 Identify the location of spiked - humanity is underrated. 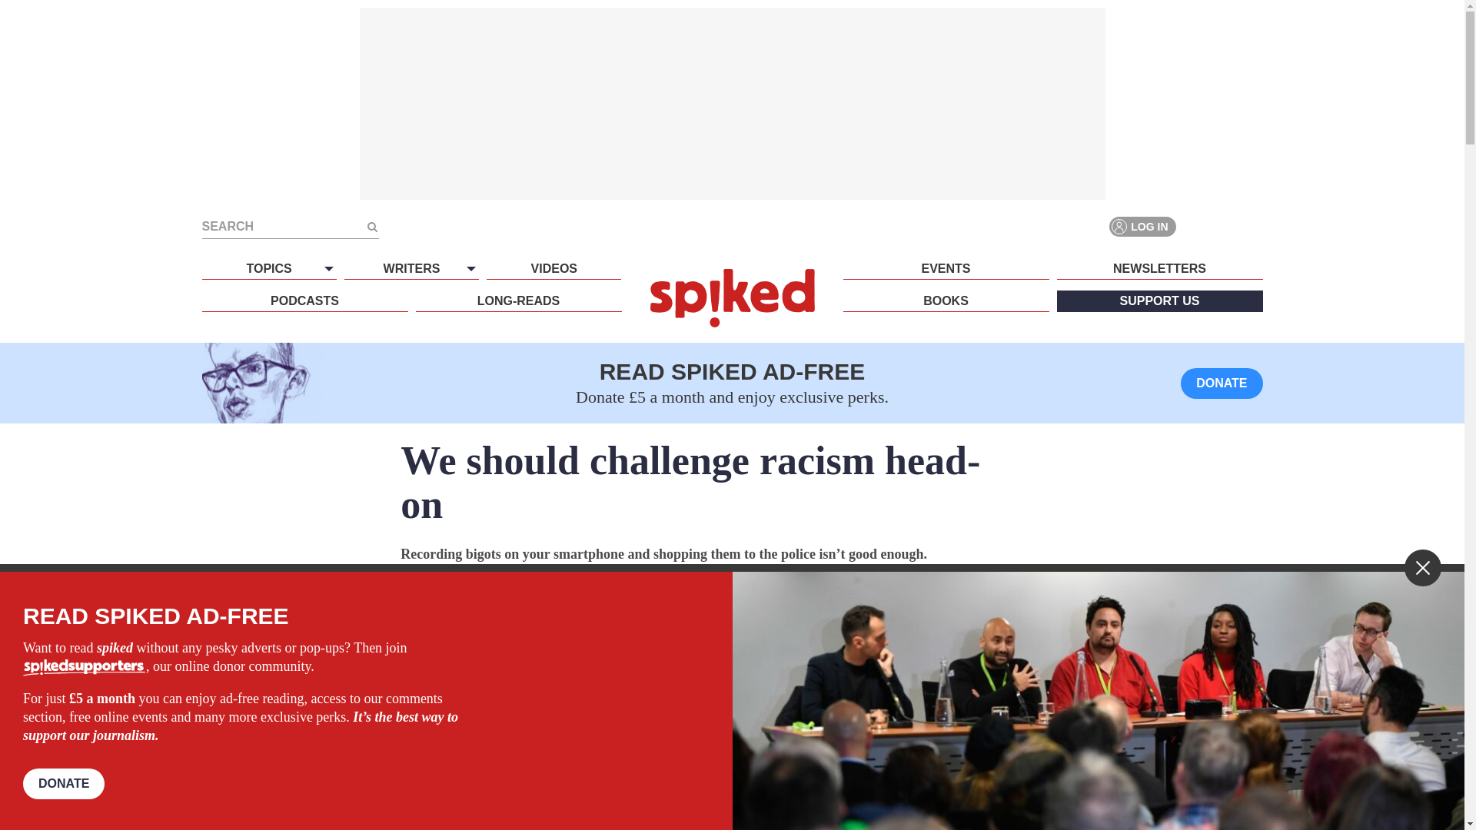
(732, 297).